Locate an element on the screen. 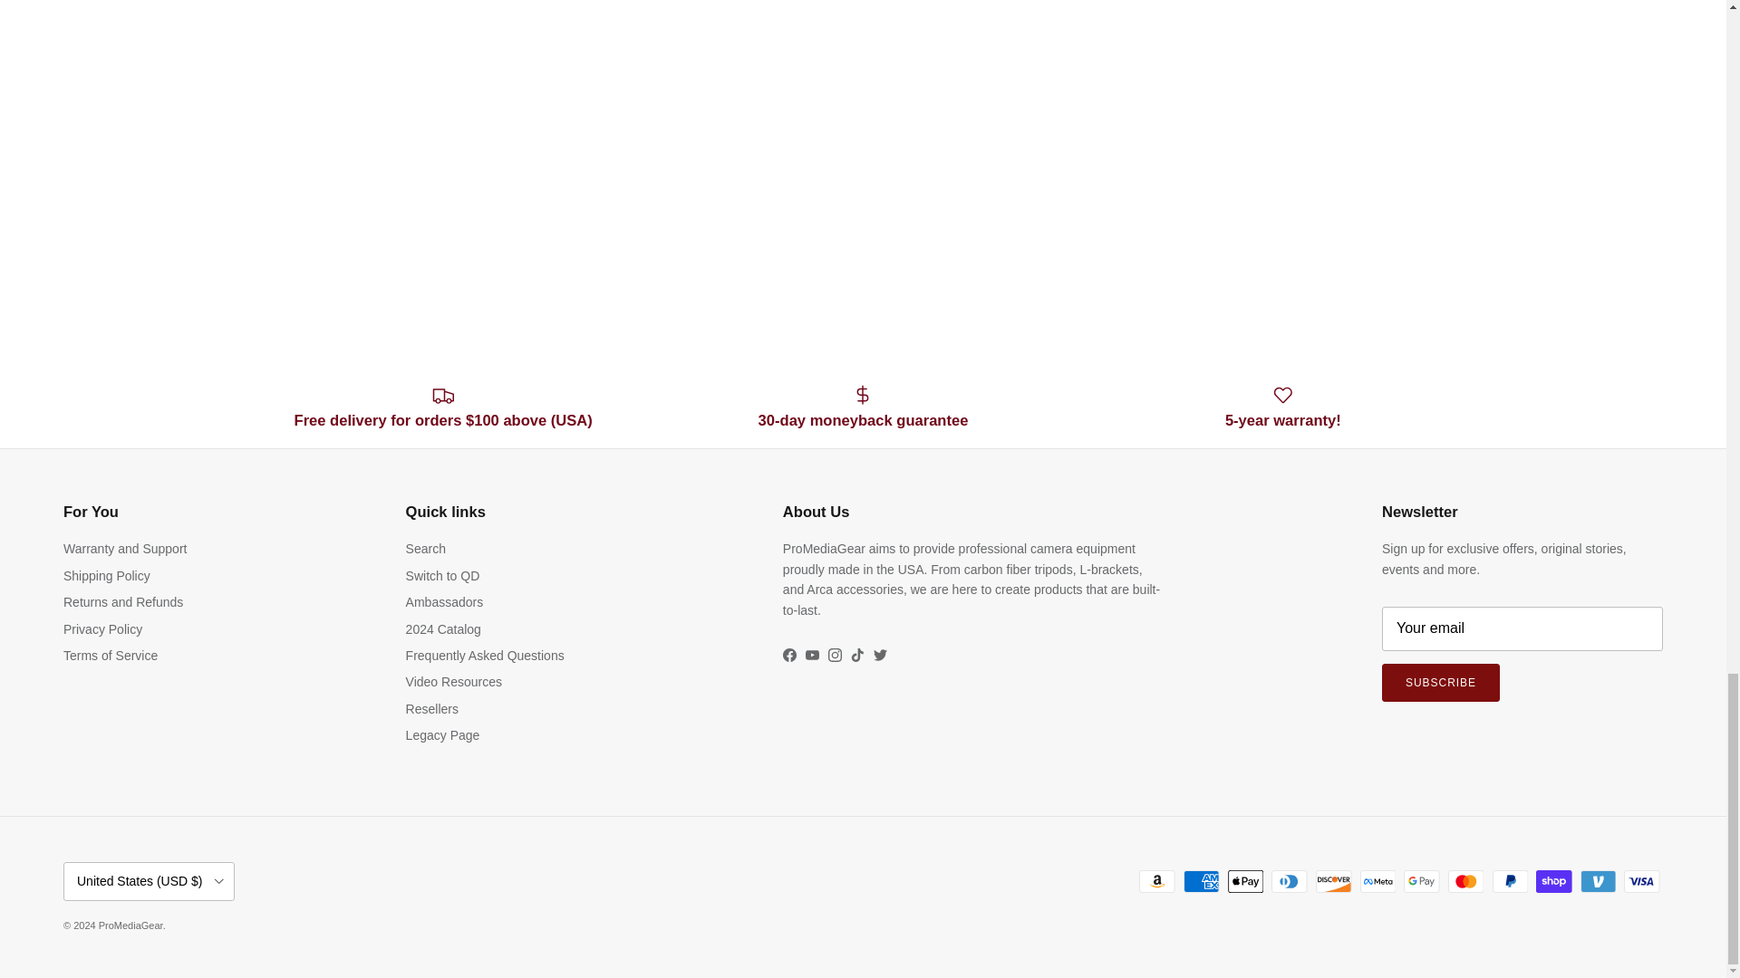 The width and height of the screenshot is (1740, 978). ProMediaGear on TikTok is located at coordinates (857, 656).